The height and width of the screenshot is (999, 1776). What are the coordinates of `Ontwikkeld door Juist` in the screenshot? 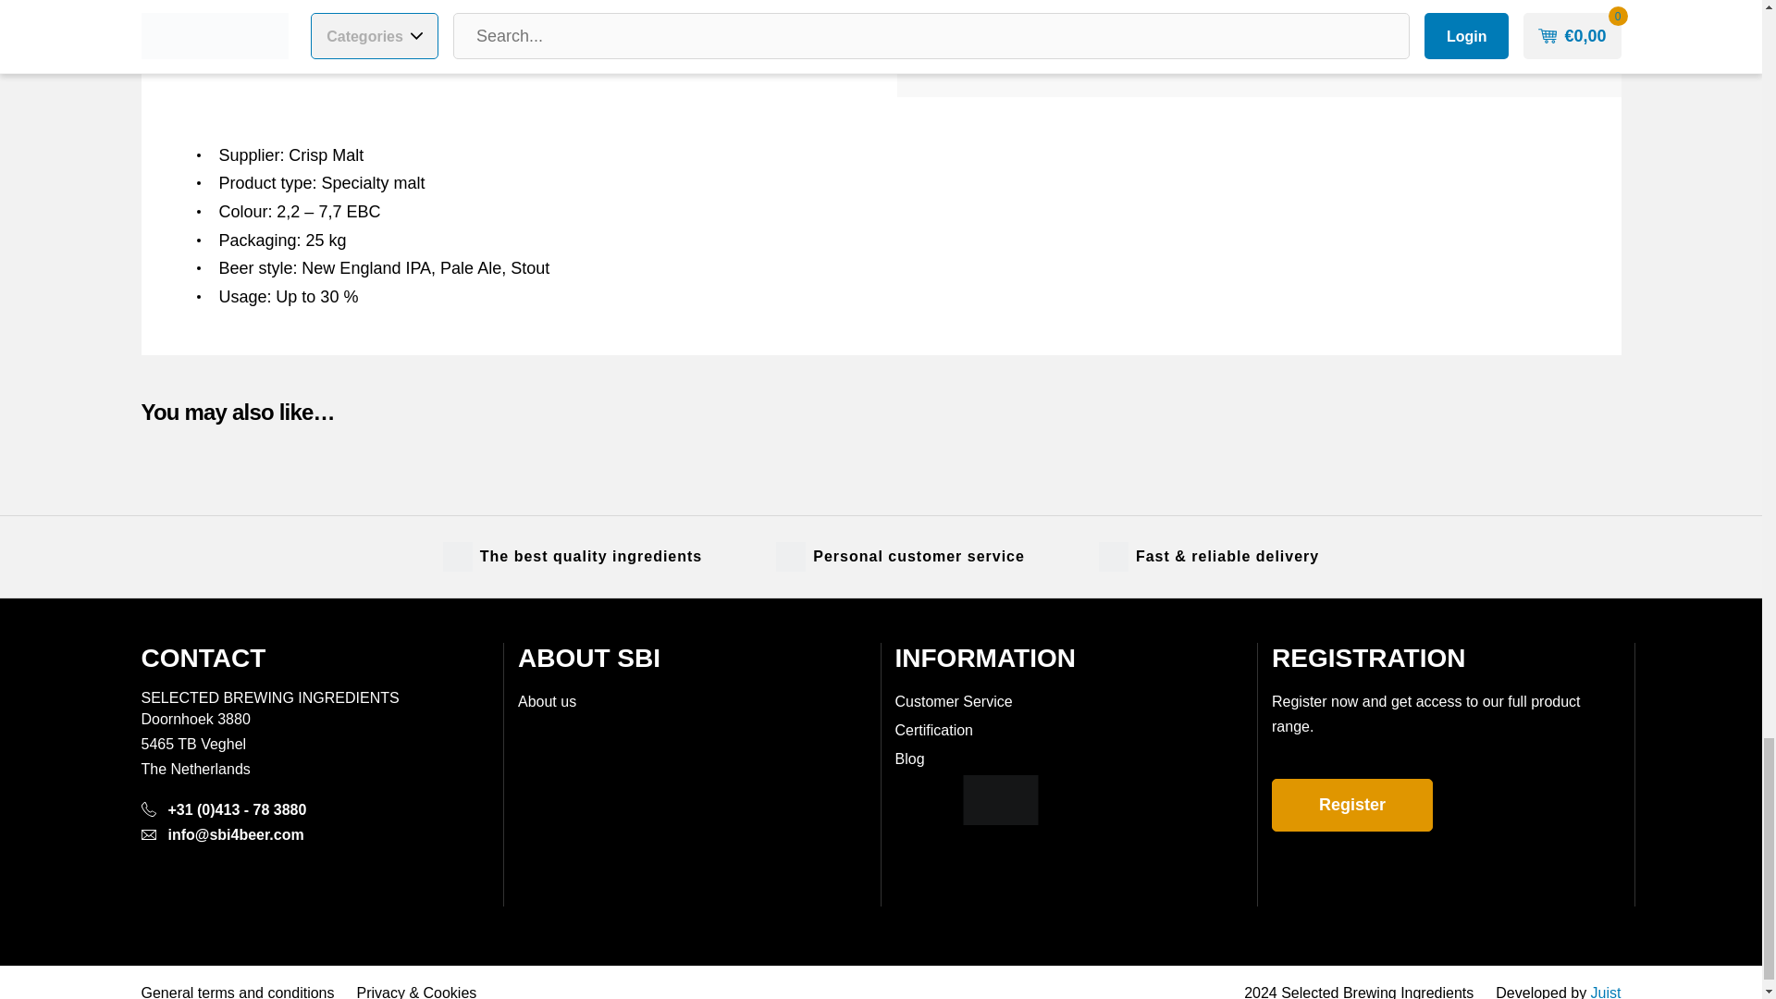 It's located at (1606, 992).